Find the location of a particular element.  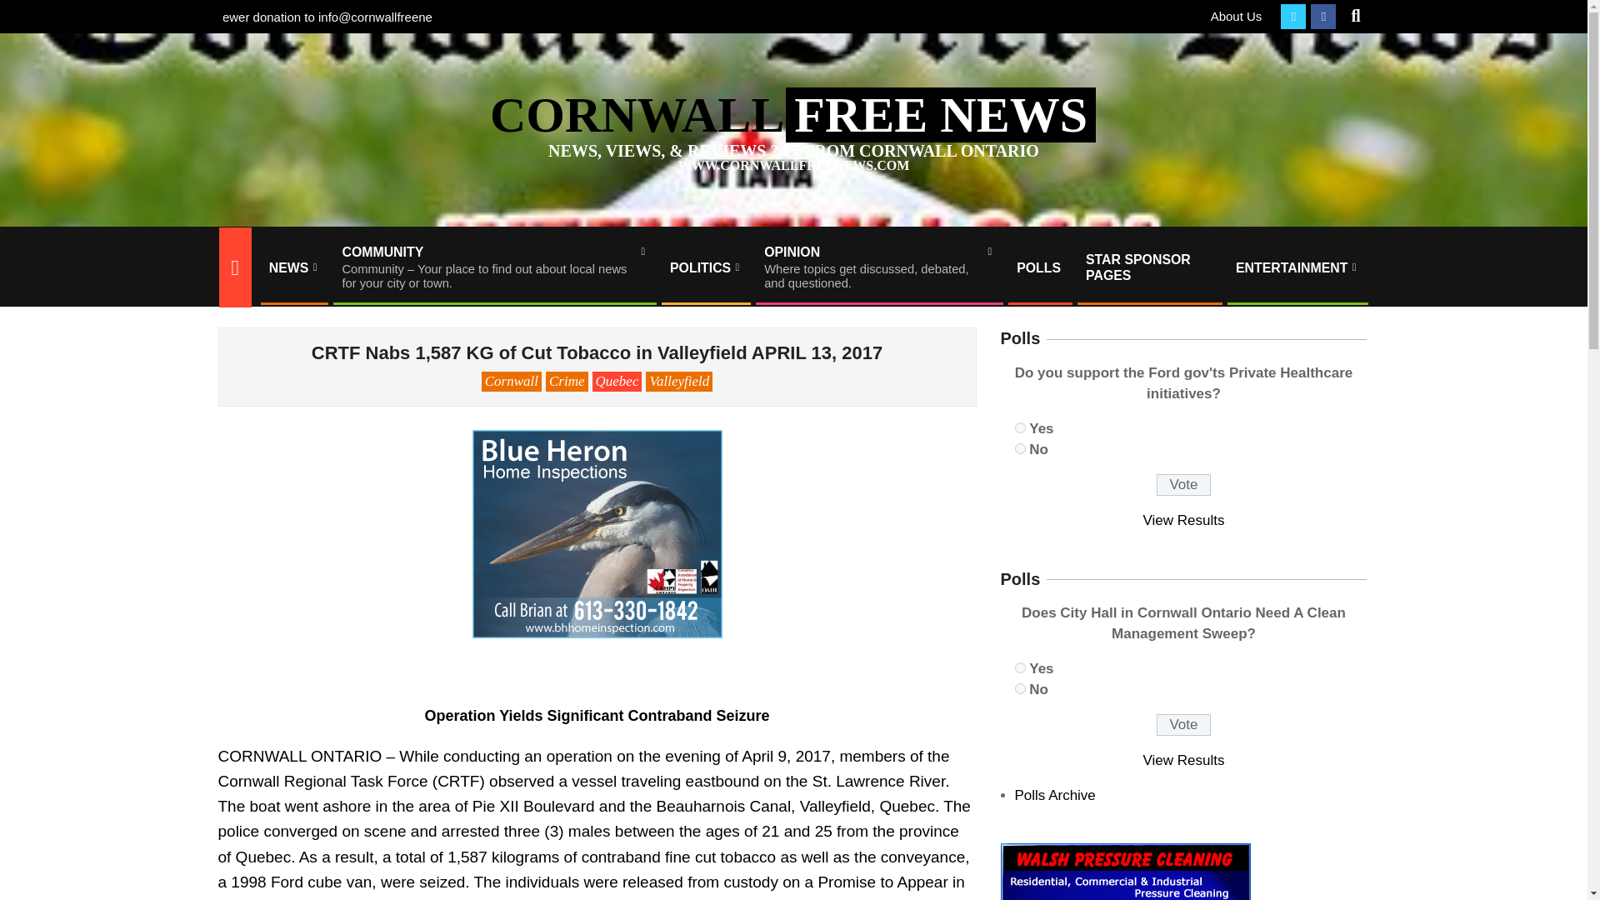

   Vote    is located at coordinates (1184, 760).